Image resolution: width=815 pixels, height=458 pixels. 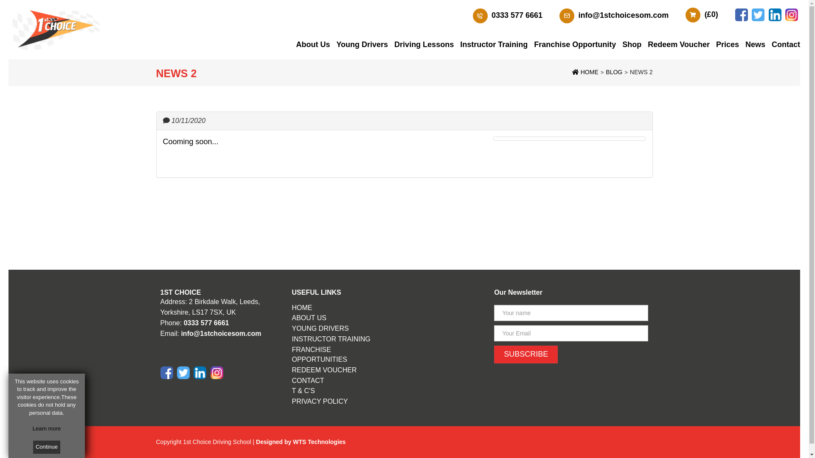 I want to click on Prices, so click(x=728, y=45).